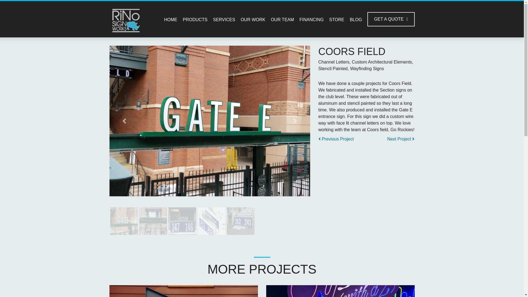  Describe the element at coordinates (282, 19) in the screenshot. I see `OUR TEAM` at that location.